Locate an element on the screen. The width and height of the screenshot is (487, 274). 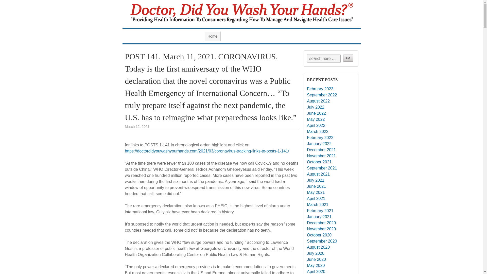
Go is located at coordinates (348, 58).